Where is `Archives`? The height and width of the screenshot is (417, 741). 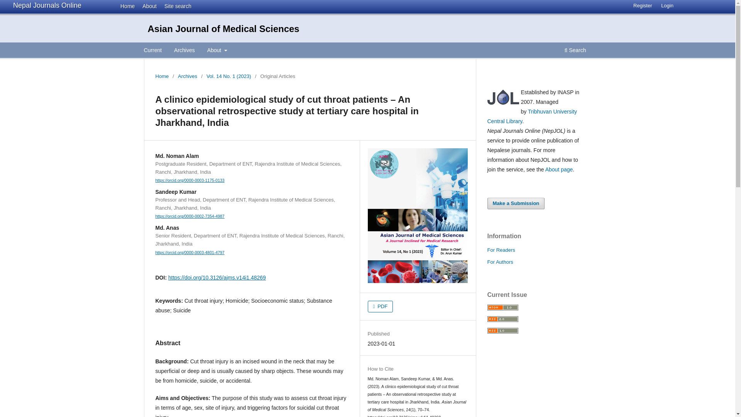 Archives is located at coordinates (187, 76).